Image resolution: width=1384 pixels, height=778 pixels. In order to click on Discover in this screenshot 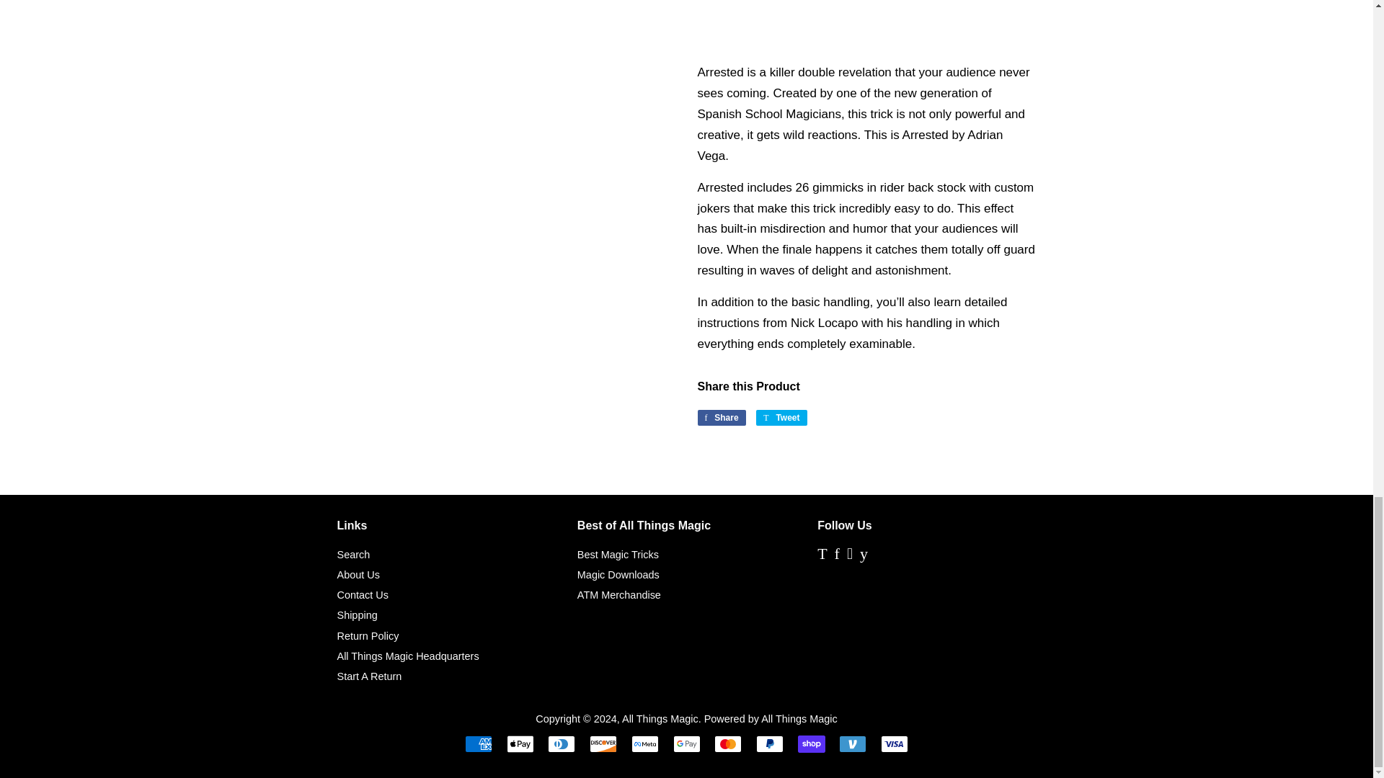, I will do `click(603, 743)`.